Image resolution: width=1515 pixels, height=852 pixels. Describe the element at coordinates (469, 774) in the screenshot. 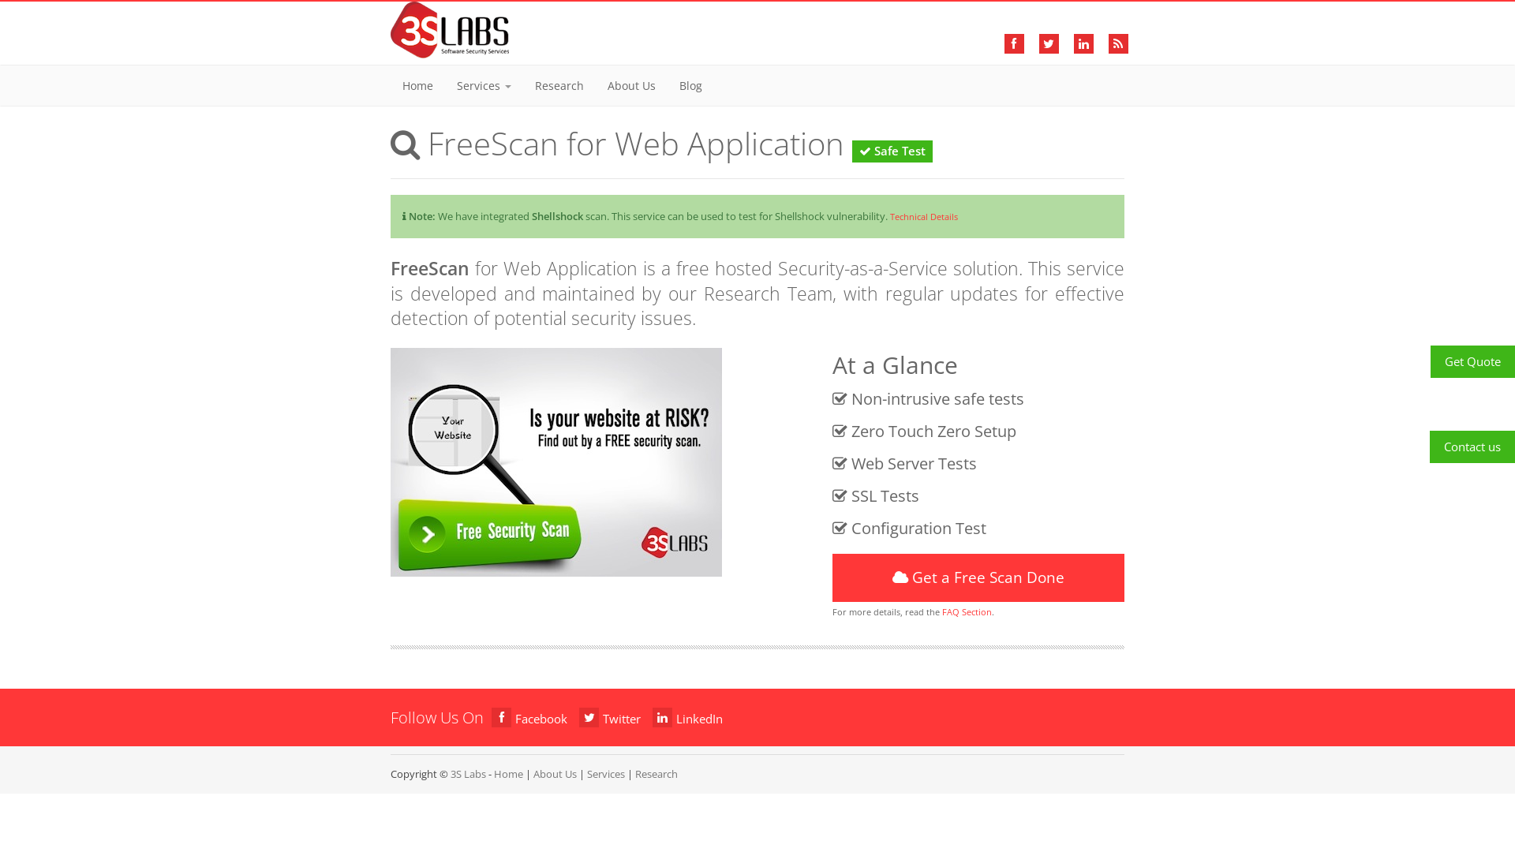

I see `3S Labs` at that location.